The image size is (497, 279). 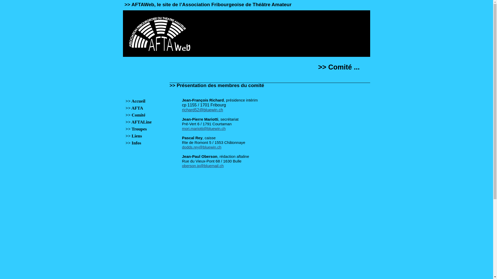 What do you see at coordinates (204, 129) in the screenshot?
I see `mori.mariotti@bluewin.ch` at bounding box center [204, 129].